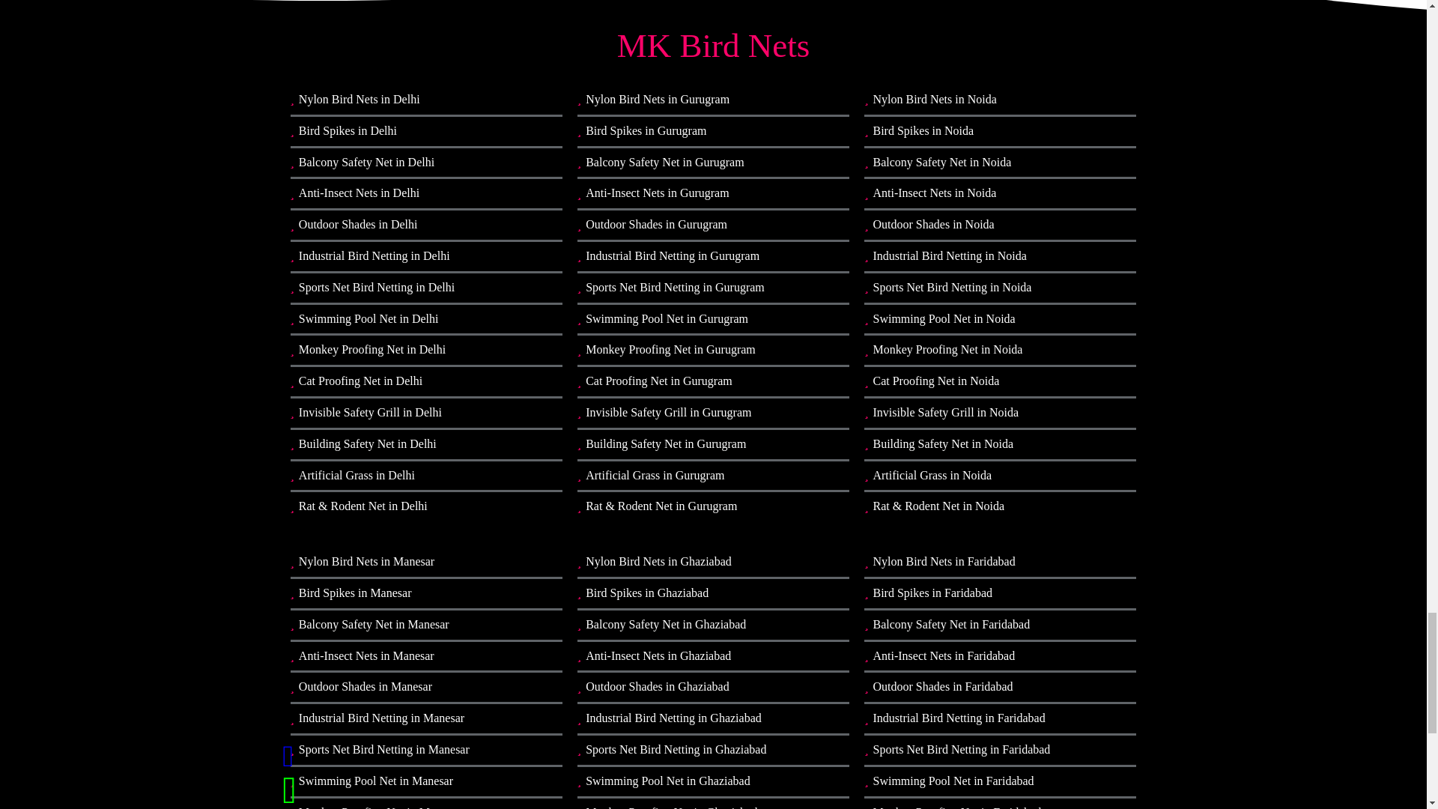  What do you see at coordinates (425, 382) in the screenshot?
I see `Cat Proofing Net in Delhi` at bounding box center [425, 382].